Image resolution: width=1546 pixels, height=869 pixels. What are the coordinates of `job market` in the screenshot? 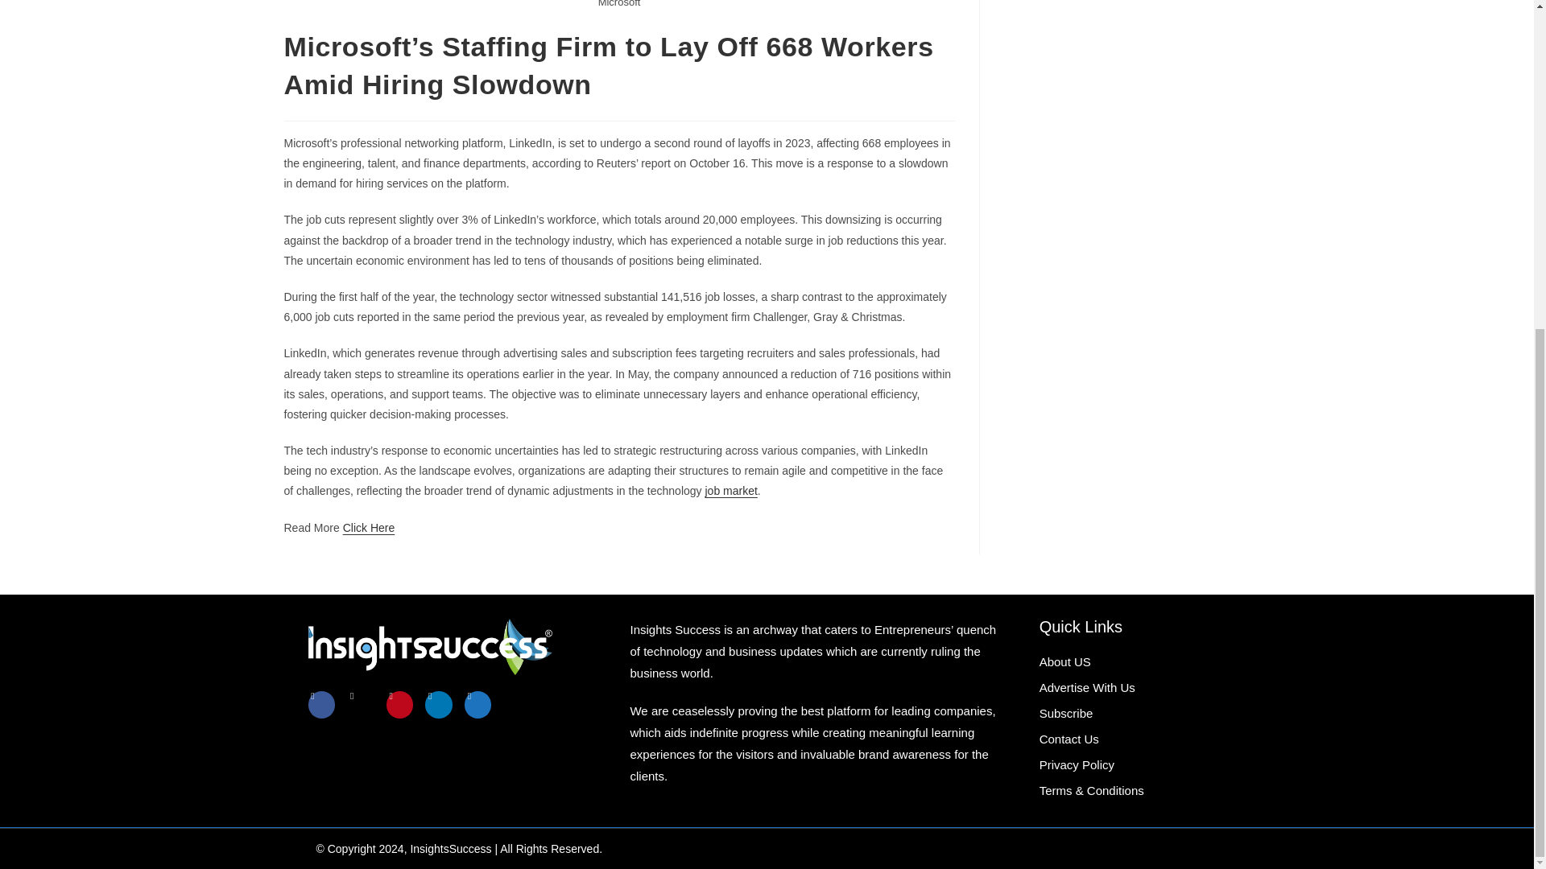 It's located at (731, 490).